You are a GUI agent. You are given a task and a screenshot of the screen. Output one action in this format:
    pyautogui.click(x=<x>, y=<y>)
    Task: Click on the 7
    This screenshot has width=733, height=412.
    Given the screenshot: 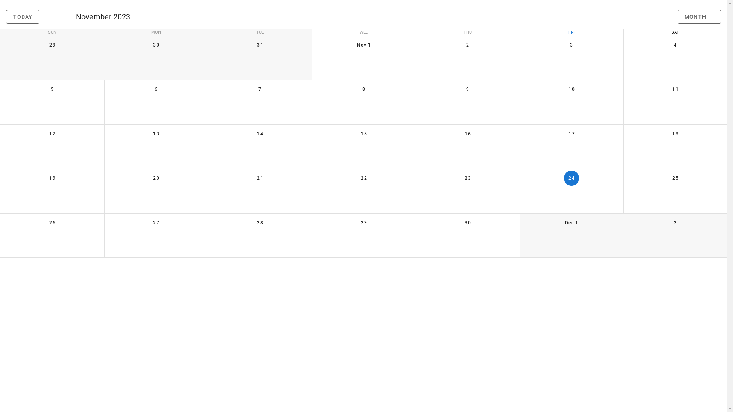 What is the action you would take?
    pyautogui.click(x=260, y=89)
    